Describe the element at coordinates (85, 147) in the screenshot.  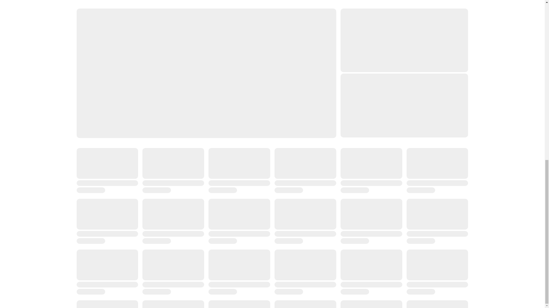
I see `About us` at that location.